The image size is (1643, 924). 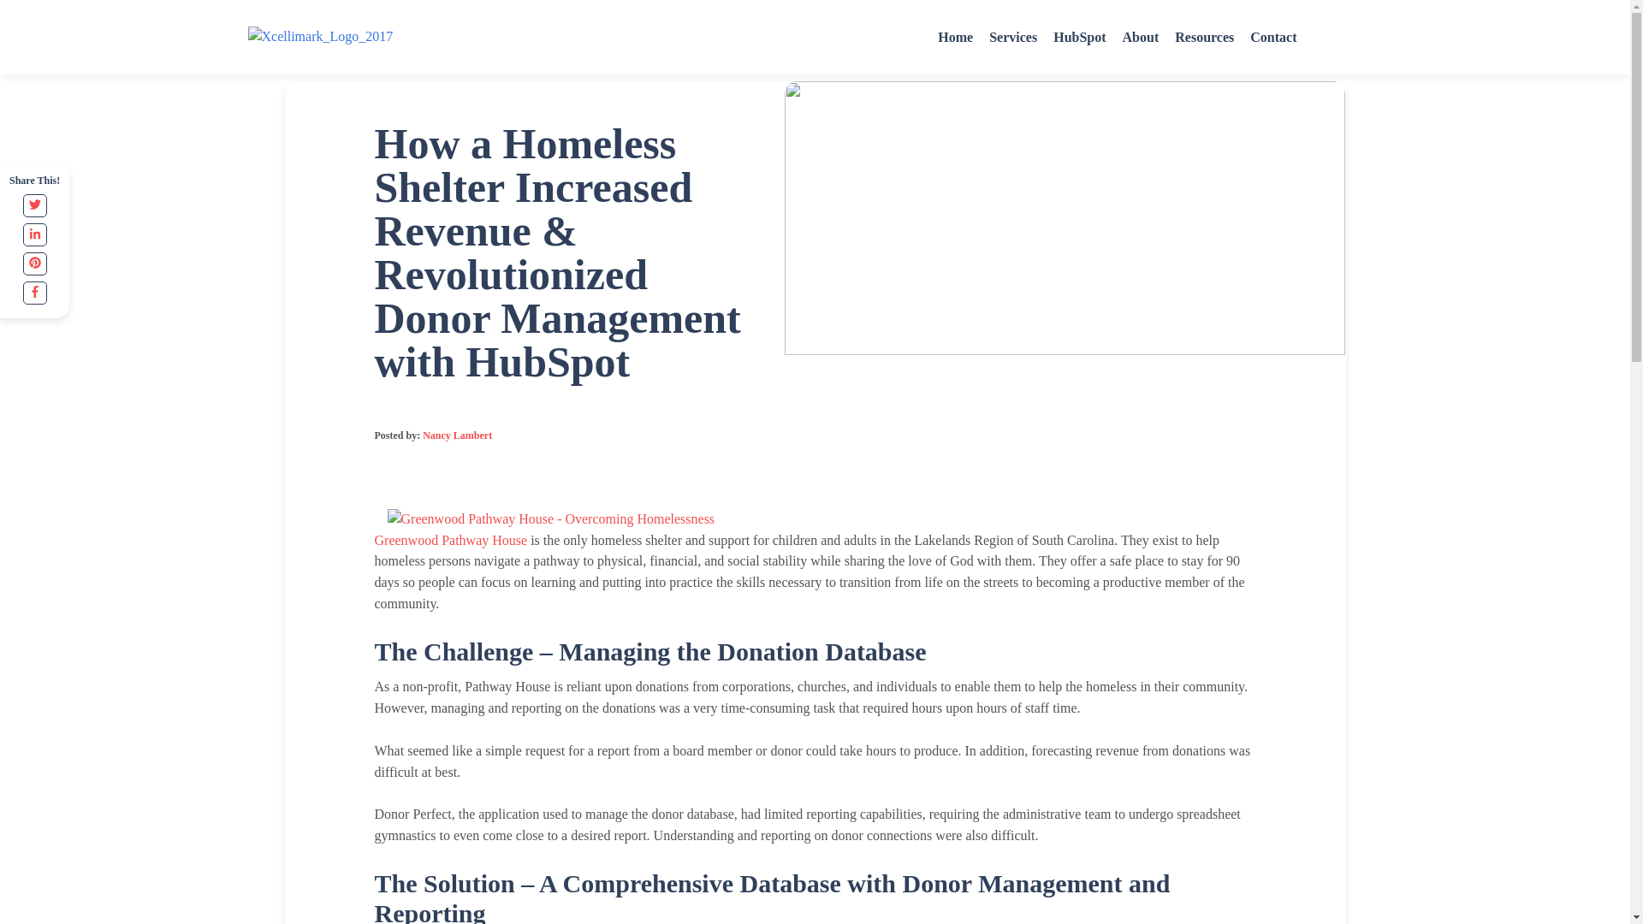 What do you see at coordinates (450, 541) in the screenshot?
I see `Greenwood Pathway House` at bounding box center [450, 541].